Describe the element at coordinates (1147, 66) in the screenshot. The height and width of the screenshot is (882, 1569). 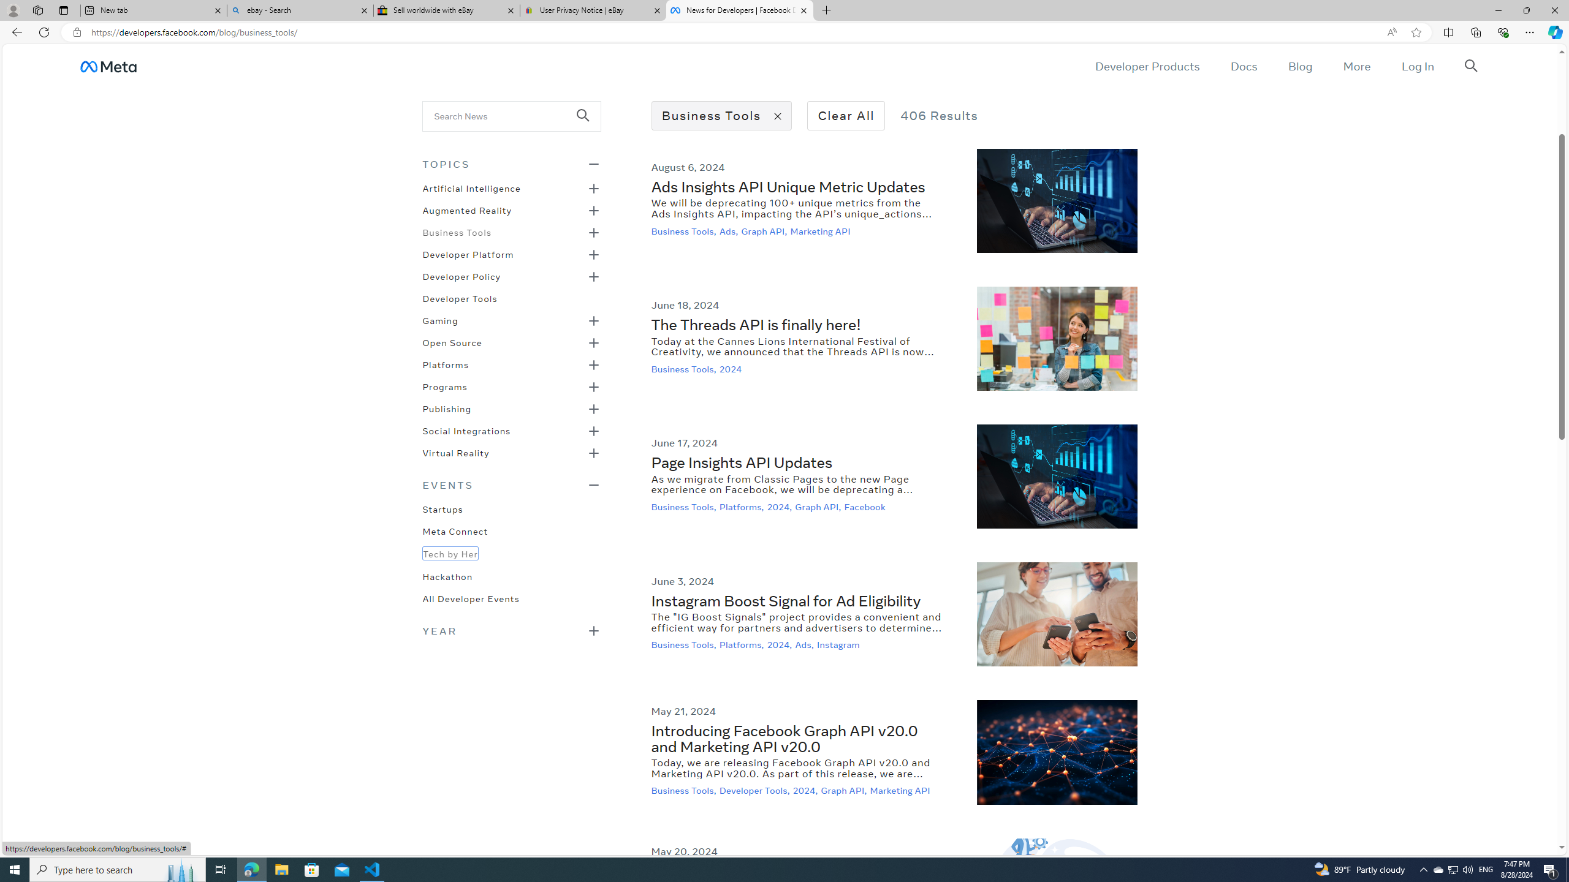
I see `Developer Products` at that location.